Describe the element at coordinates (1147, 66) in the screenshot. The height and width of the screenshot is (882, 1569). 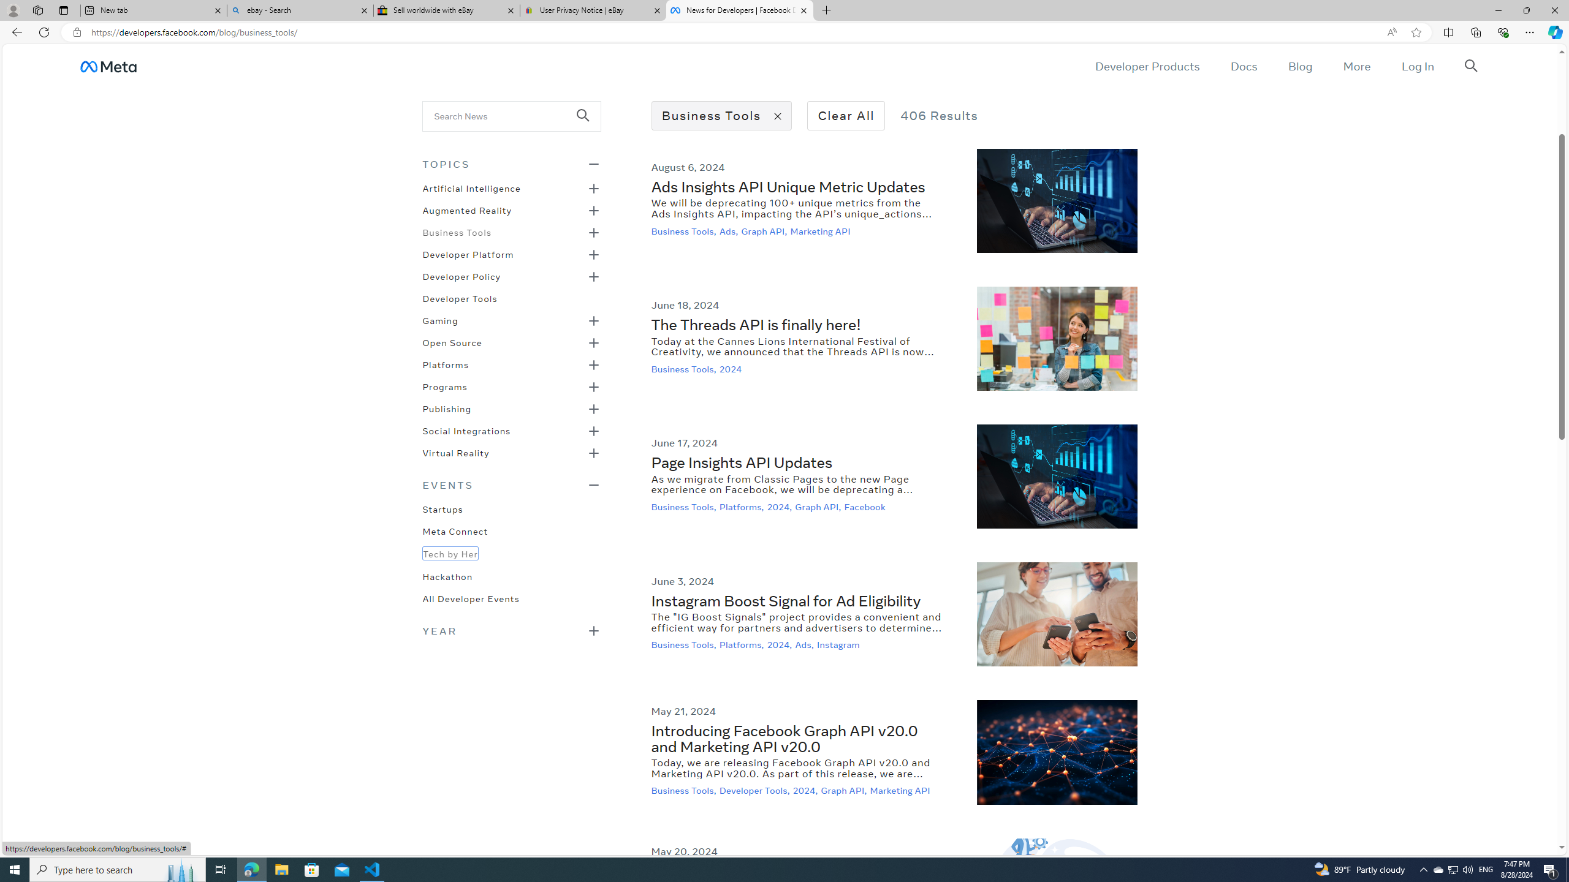
I see `Developer Products` at that location.